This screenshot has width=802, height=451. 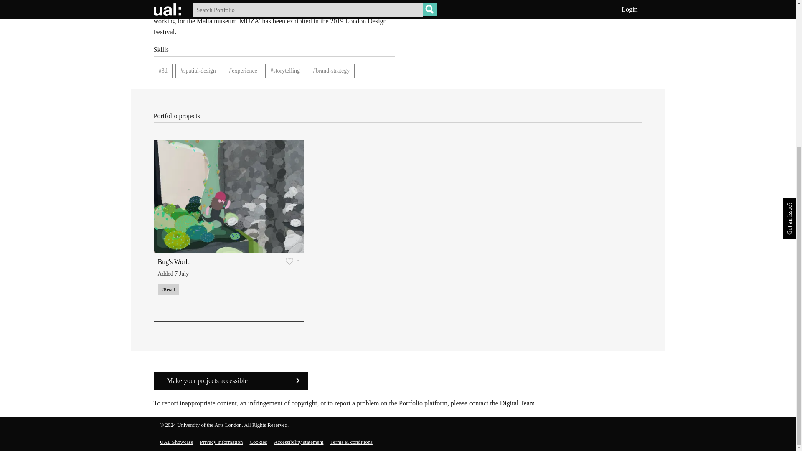 I want to click on UAL Showcase, so click(x=176, y=442).